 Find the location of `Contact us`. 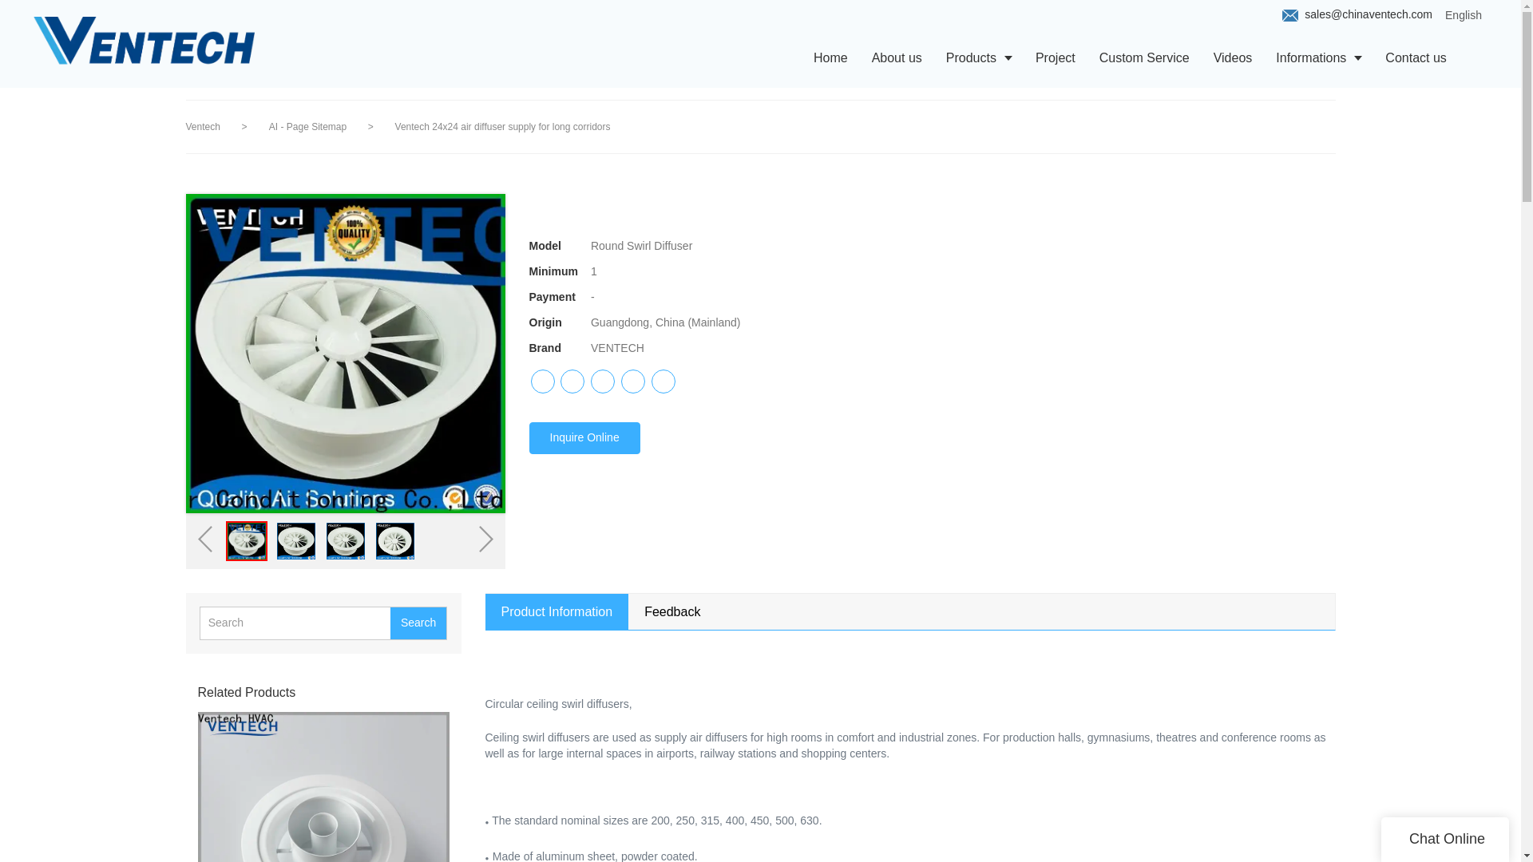

Contact us is located at coordinates (1415, 57).